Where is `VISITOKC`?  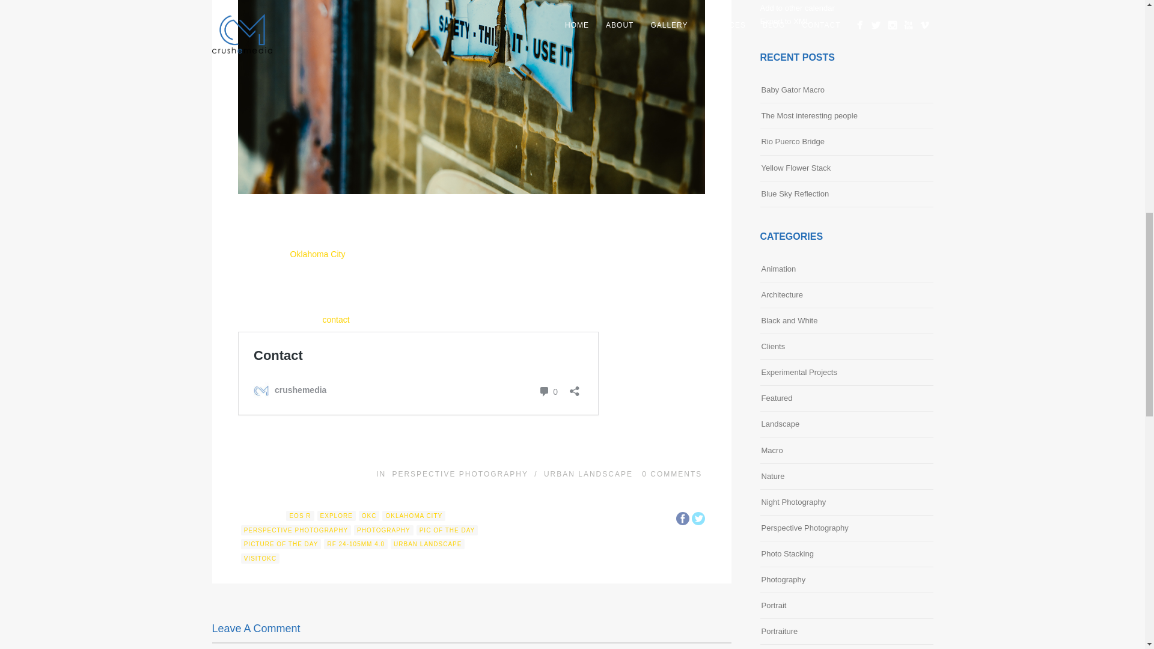
VISITOKC is located at coordinates (261, 559).